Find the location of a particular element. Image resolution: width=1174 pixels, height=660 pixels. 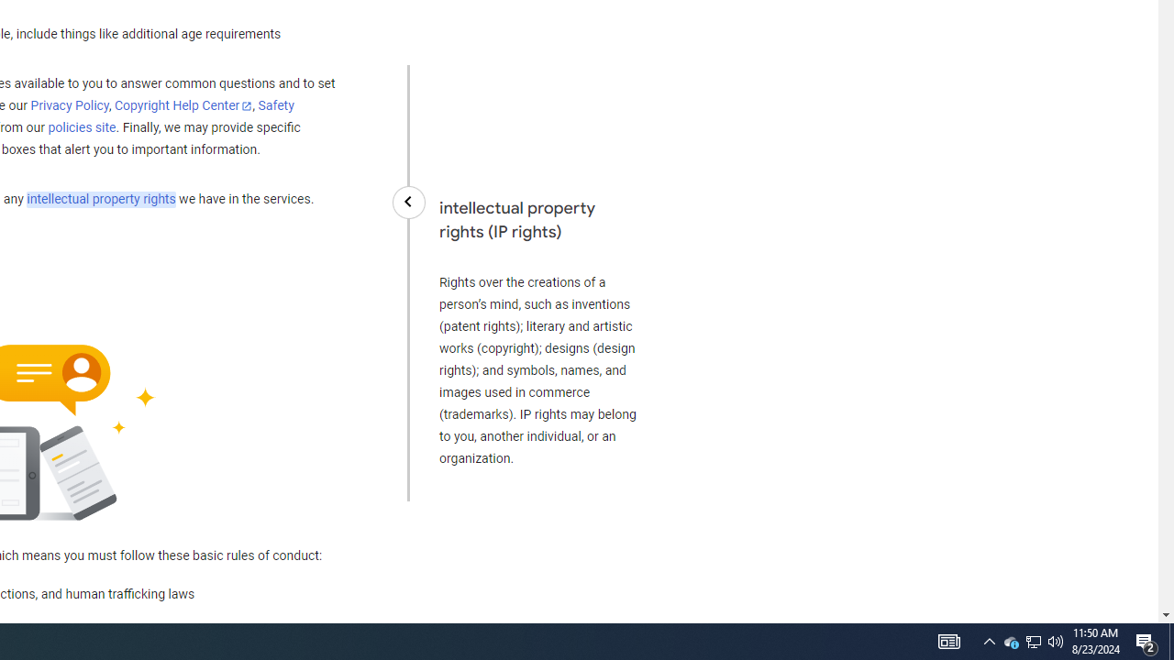

policies site is located at coordinates (82, 128).